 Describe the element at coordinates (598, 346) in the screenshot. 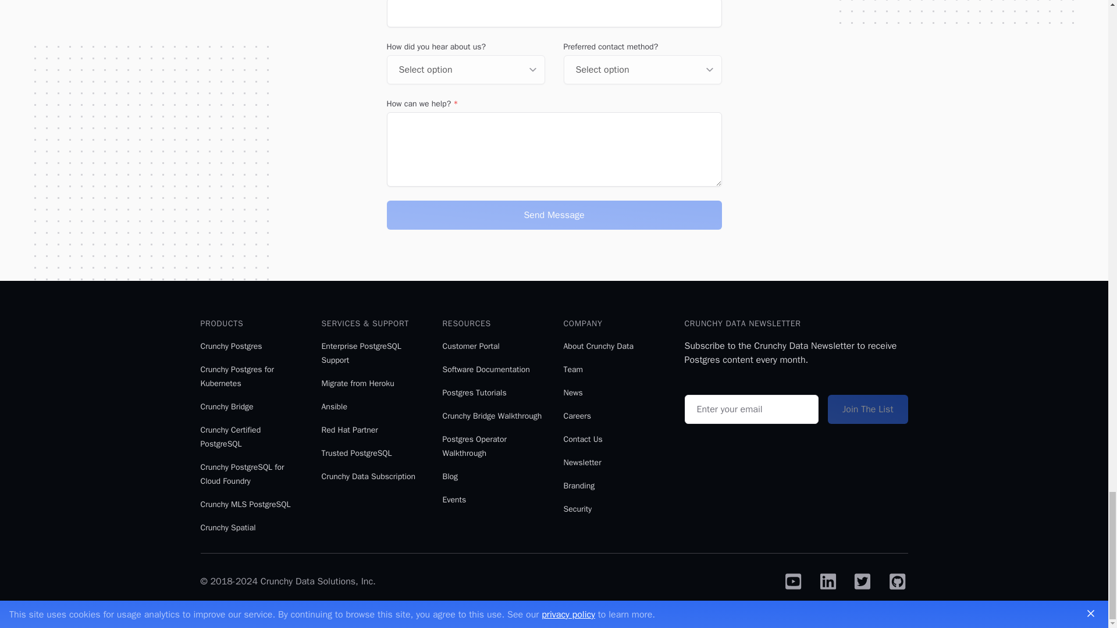

I see `About Crunchy Data` at that location.